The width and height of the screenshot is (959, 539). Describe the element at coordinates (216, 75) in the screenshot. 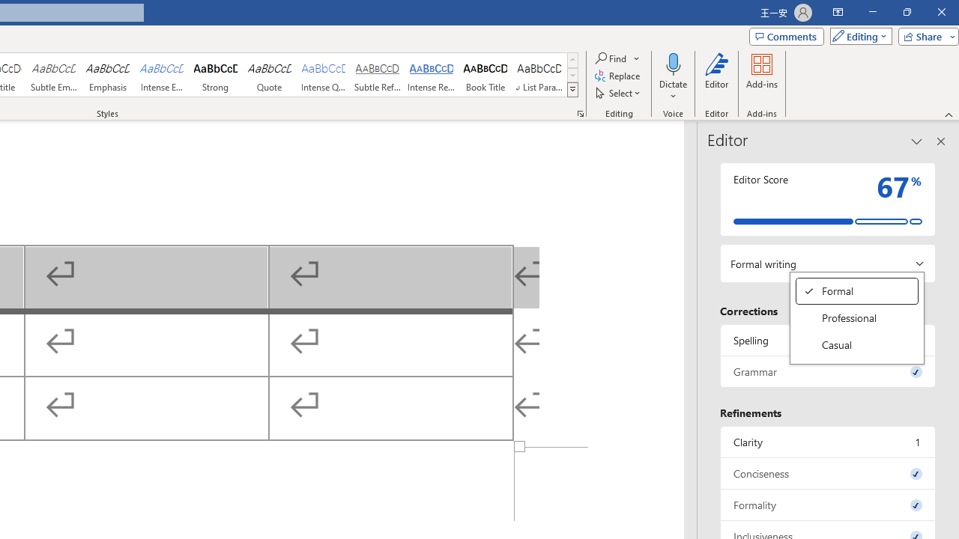

I see `Subtle Reference` at that location.